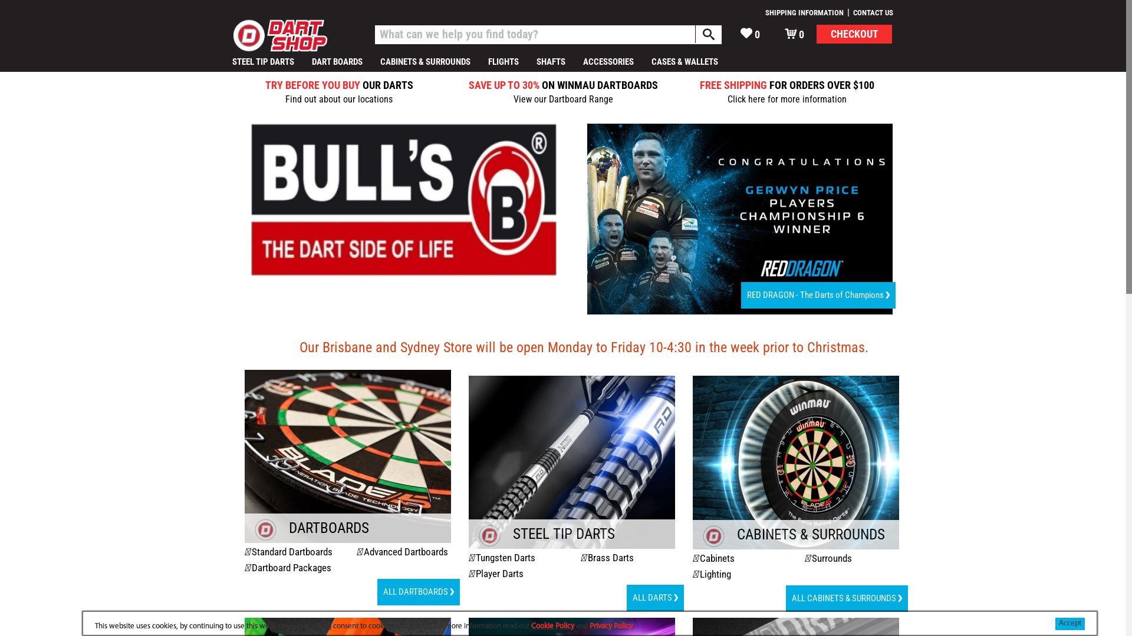 This screenshot has width=1132, height=636. What do you see at coordinates (847, 598) in the screenshot?
I see `ALL
CABINETS & SURROUNDS` at bounding box center [847, 598].